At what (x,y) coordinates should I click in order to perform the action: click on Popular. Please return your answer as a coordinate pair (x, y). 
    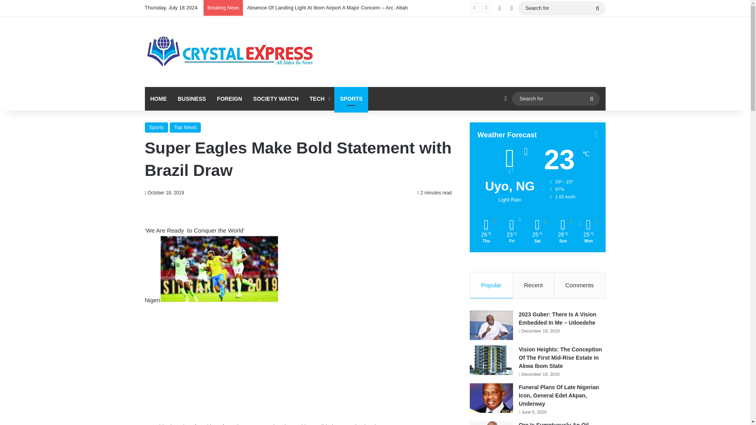
    Looking at the image, I should click on (491, 285).